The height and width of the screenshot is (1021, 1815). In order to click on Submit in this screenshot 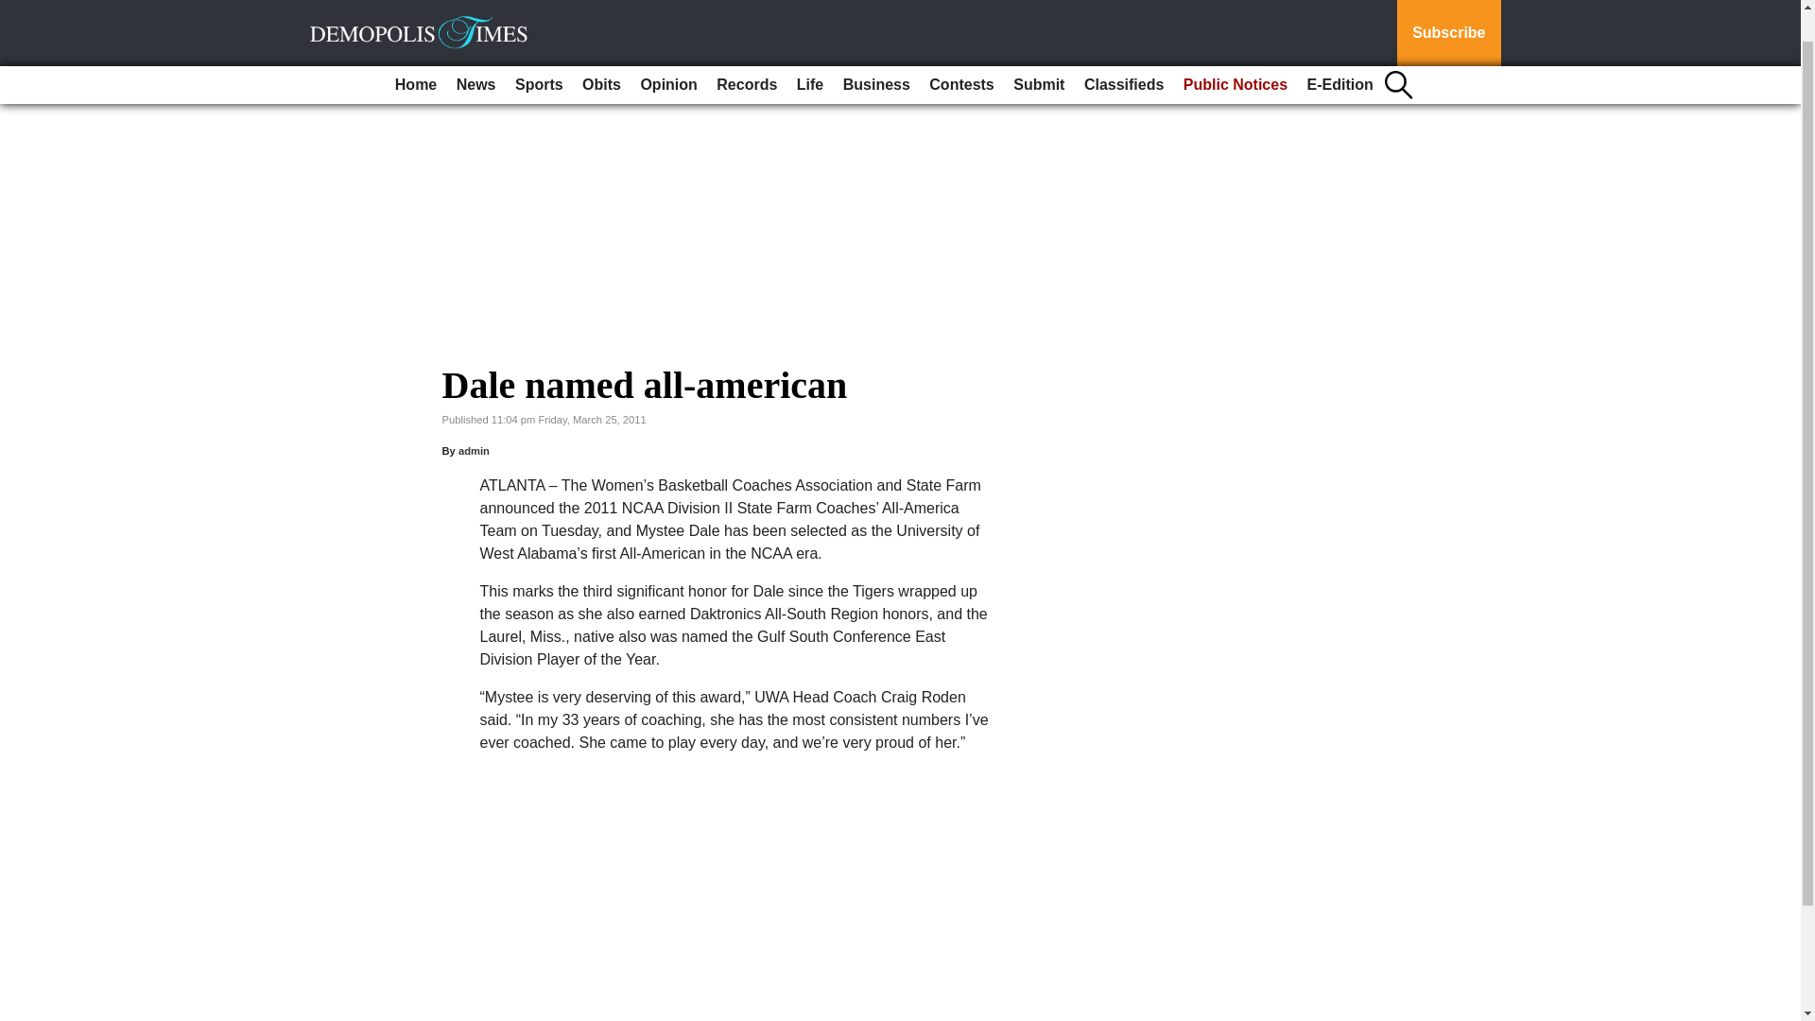, I will do `click(1038, 51)`.